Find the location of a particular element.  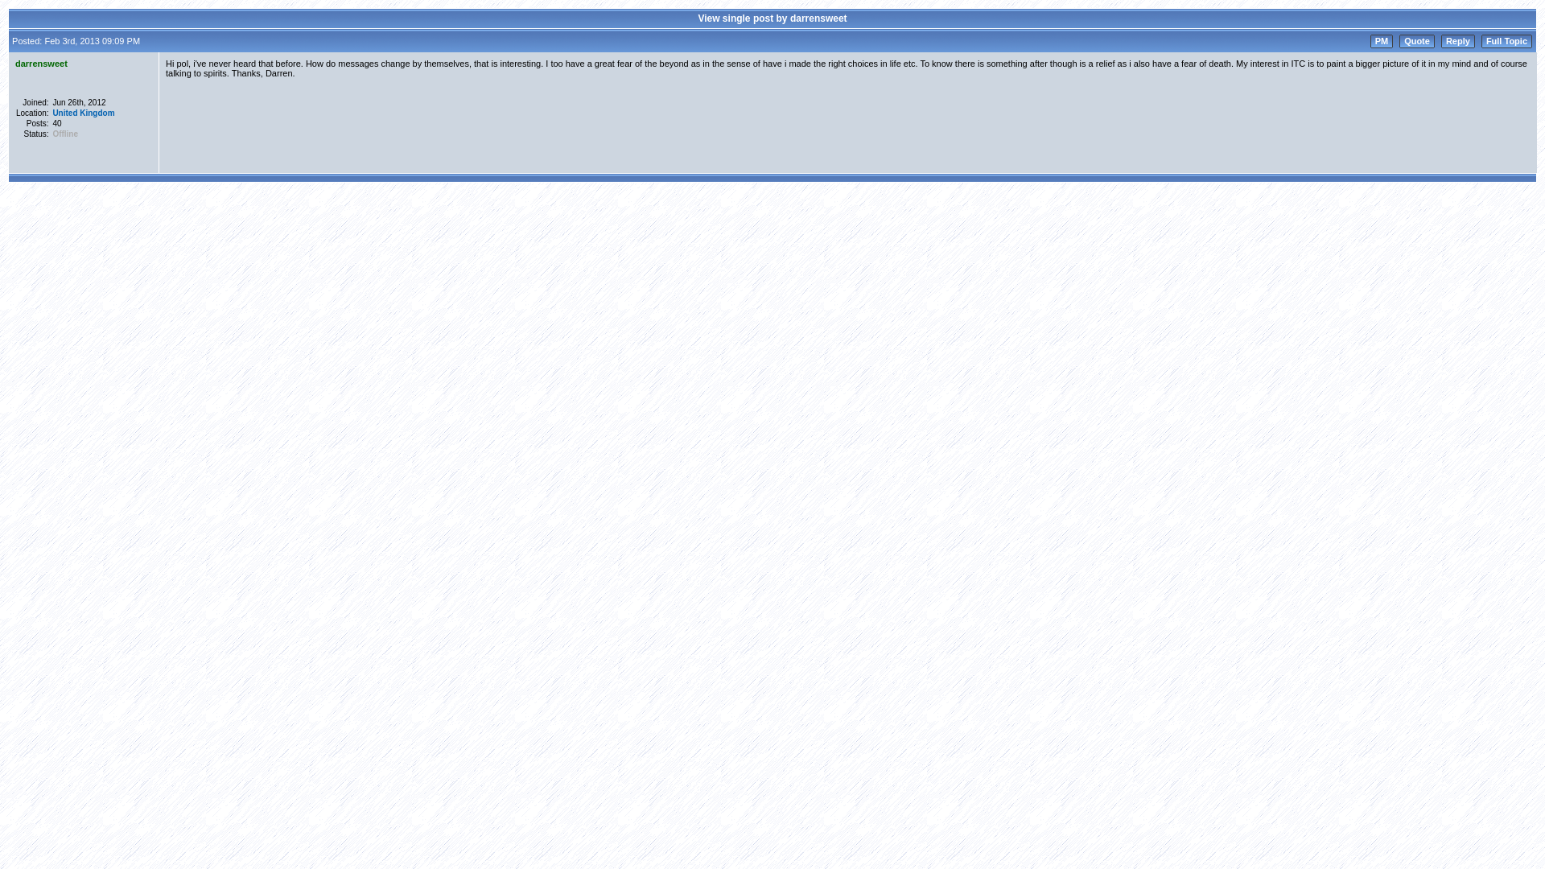

Reply is located at coordinates (1458, 40).